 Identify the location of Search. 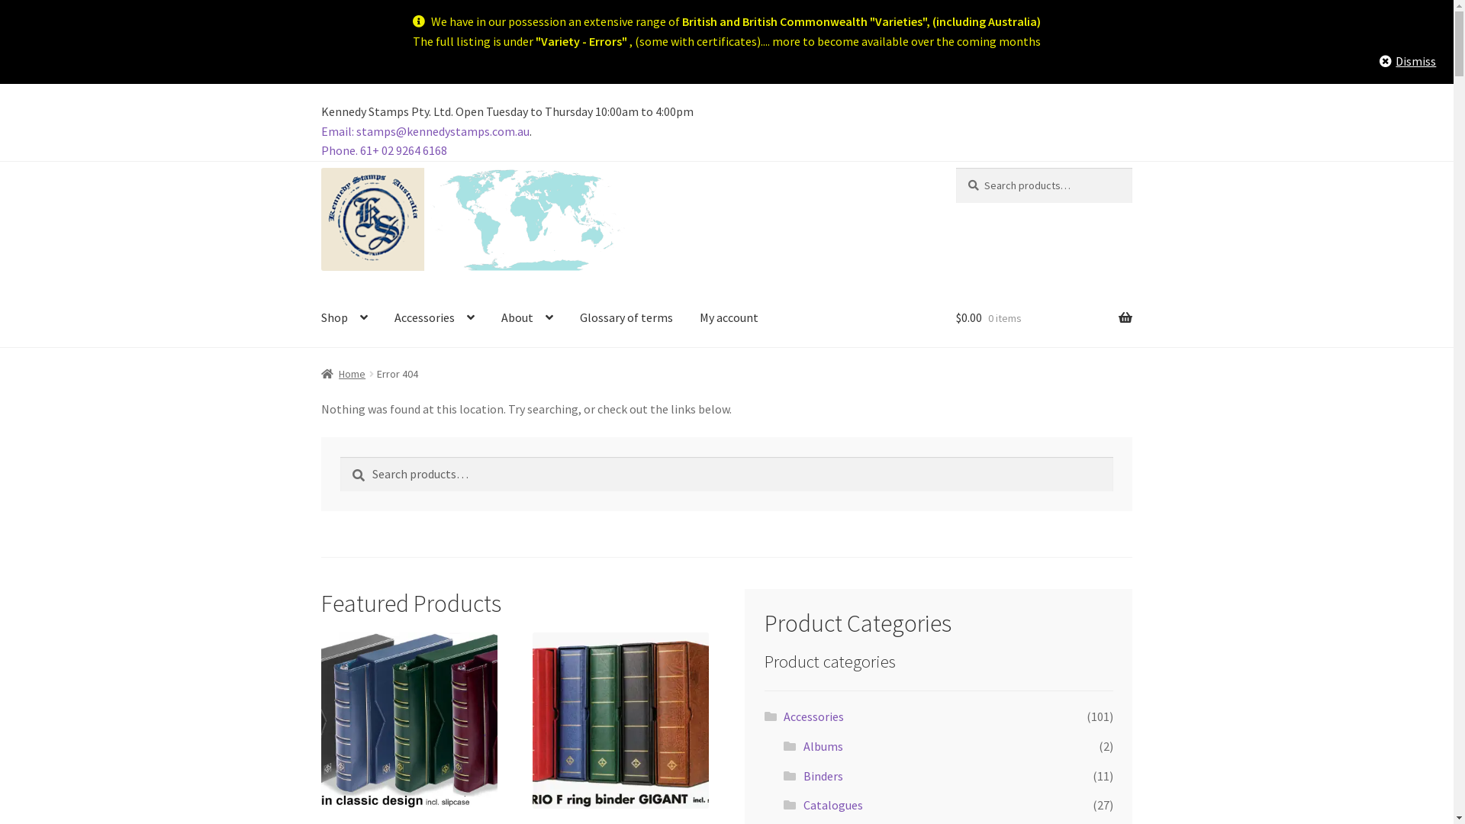
(955, 168).